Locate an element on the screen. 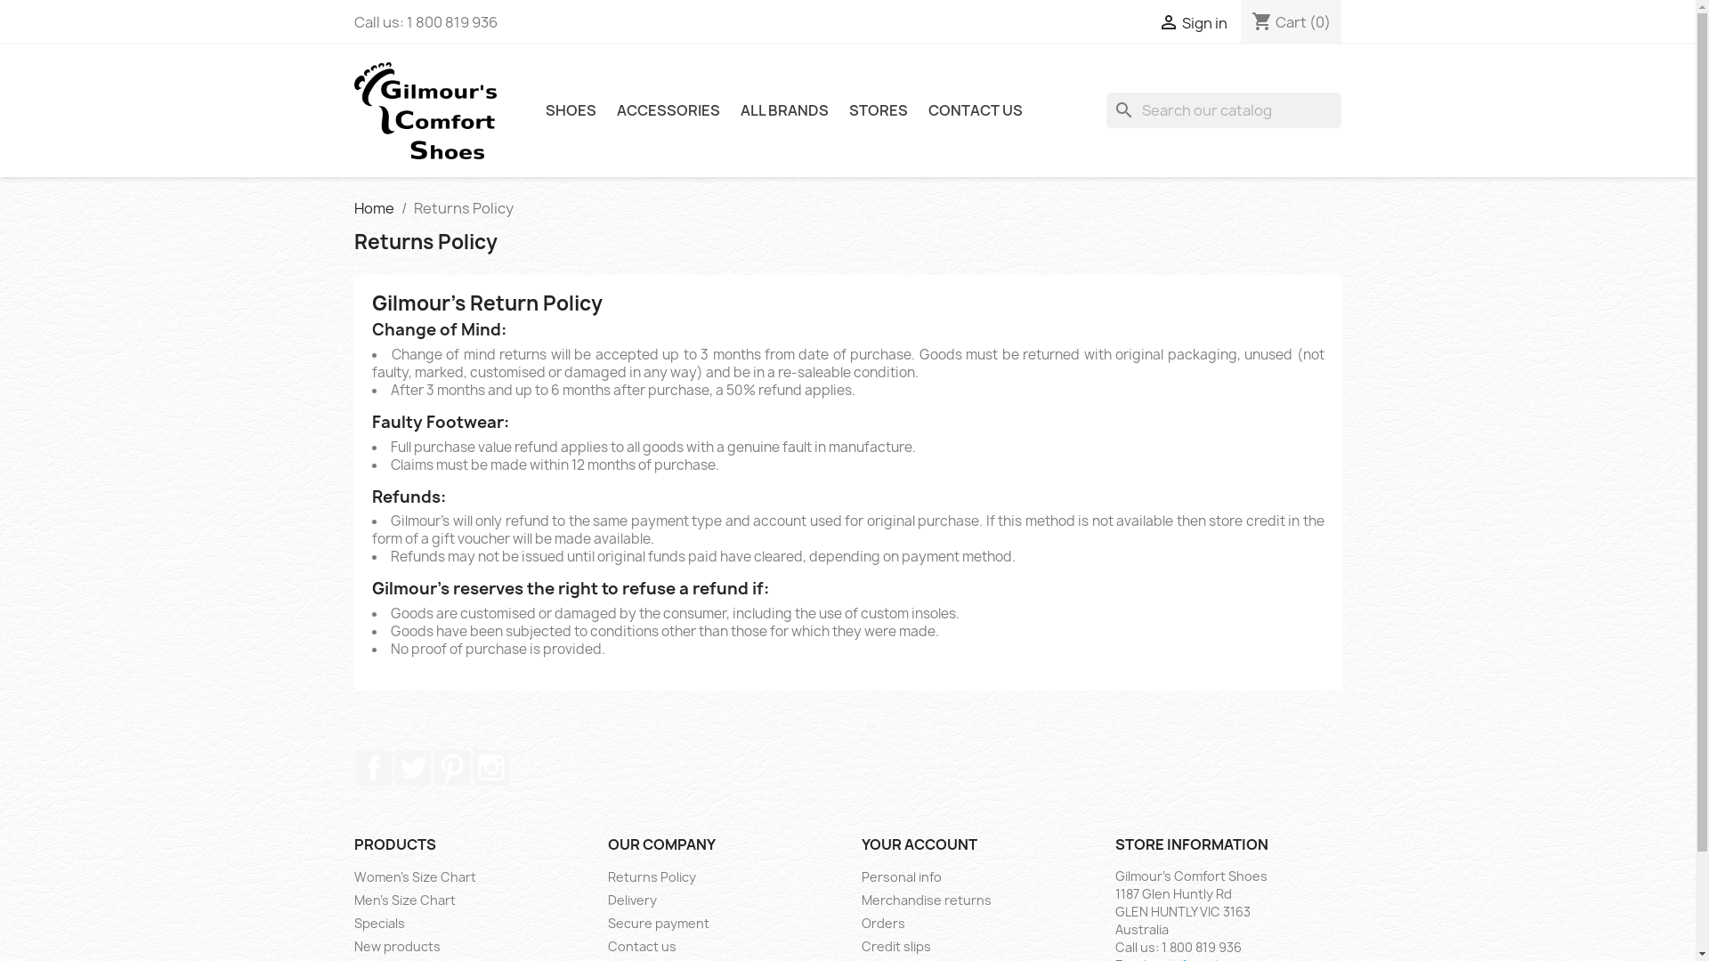 Image resolution: width=1709 pixels, height=961 pixels. Merchandise returns is located at coordinates (927, 900).